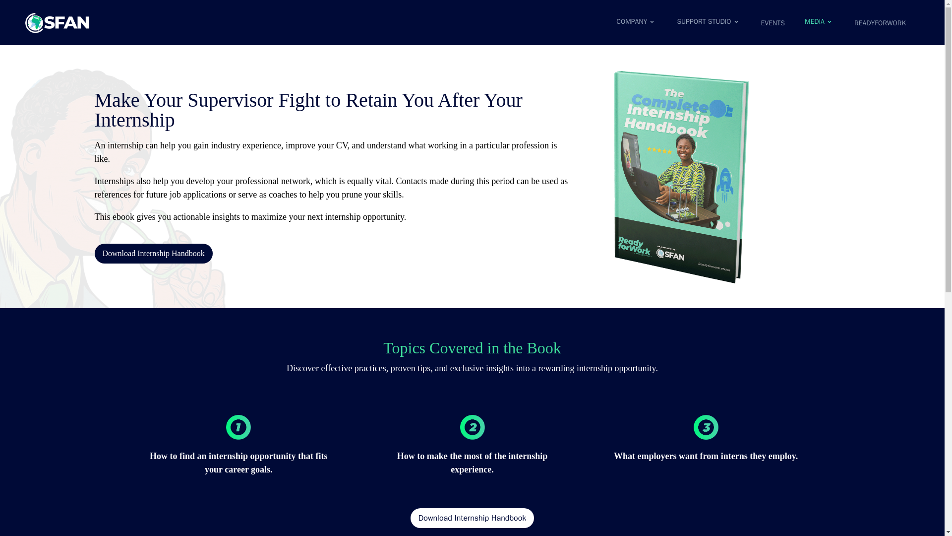 Image resolution: width=952 pixels, height=536 pixels. I want to click on COMPANY, so click(636, 22).